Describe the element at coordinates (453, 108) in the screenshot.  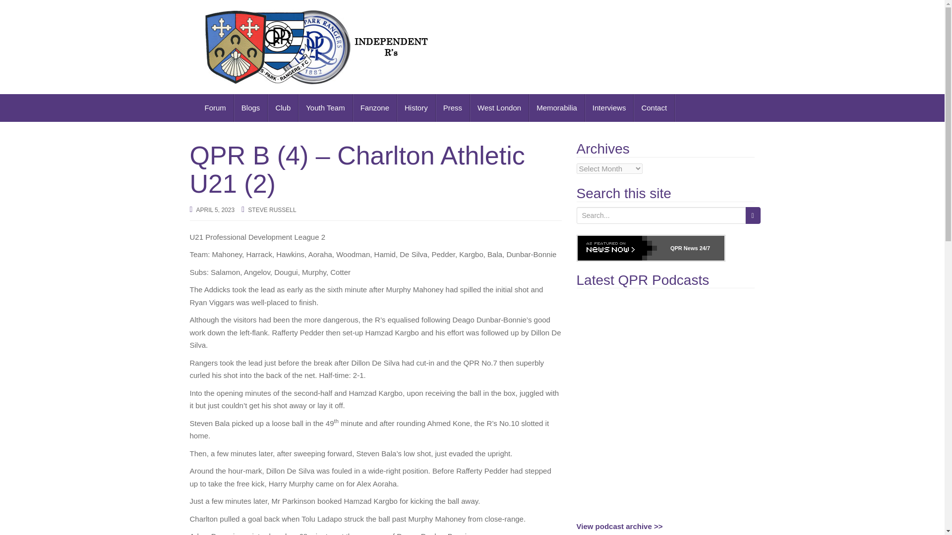
I see `Press` at that location.